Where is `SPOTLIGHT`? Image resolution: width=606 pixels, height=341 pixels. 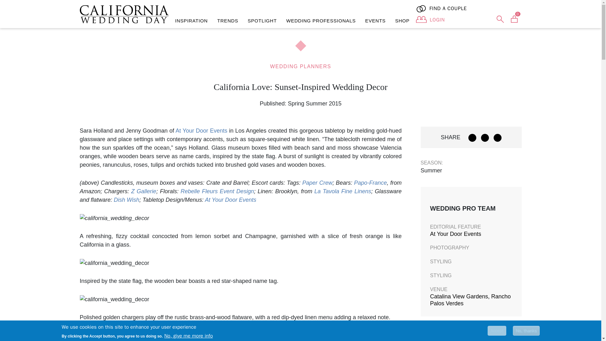 SPOTLIGHT is located at coordinates (262, 21).